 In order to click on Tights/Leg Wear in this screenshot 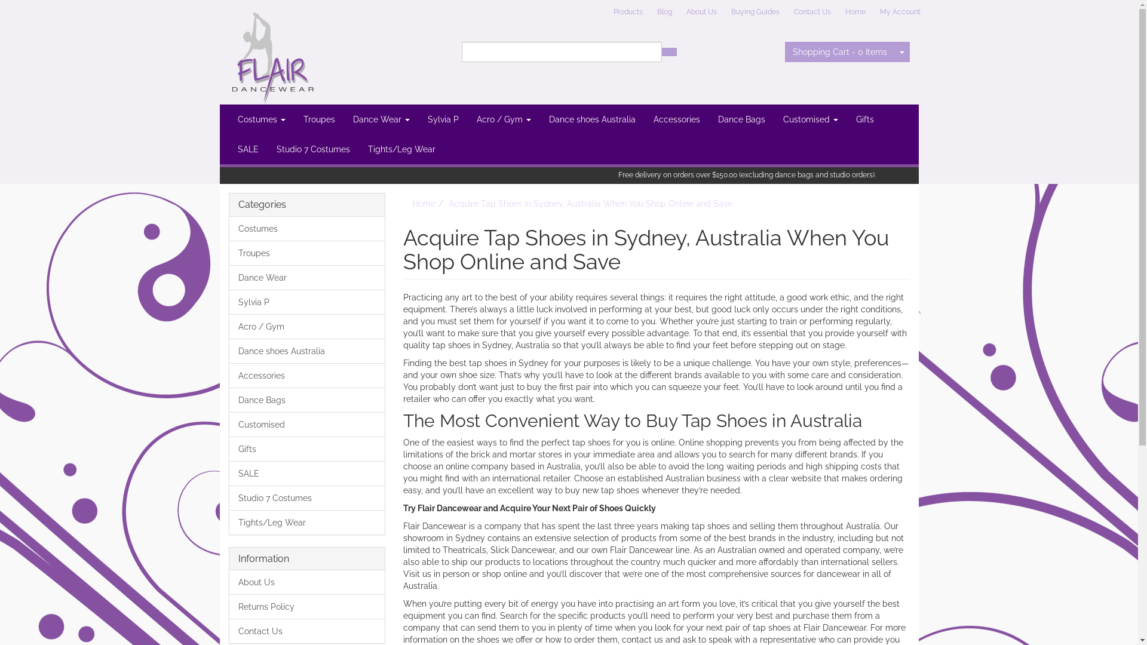, I will do `click(307, 522)`.